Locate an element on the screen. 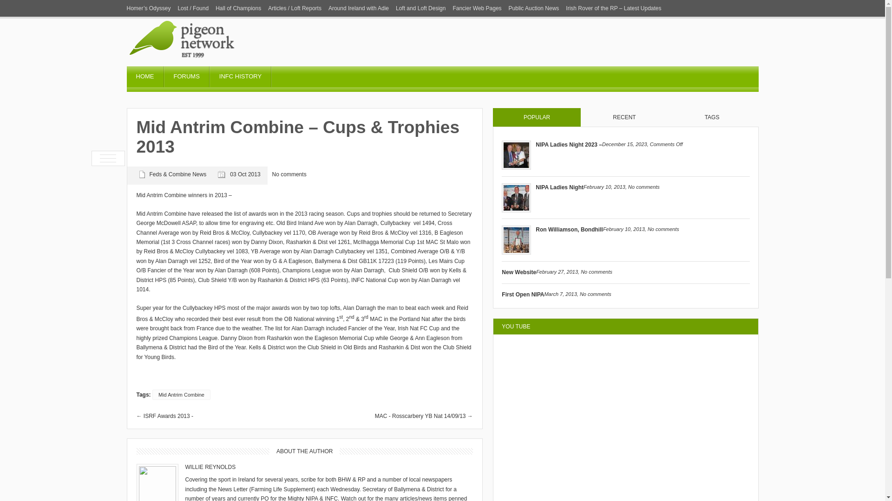 The width and height of the screenshot is (892, 501). Pigeon Network - The Number One Online Pigeon Market is located at coordinates (219, 63).